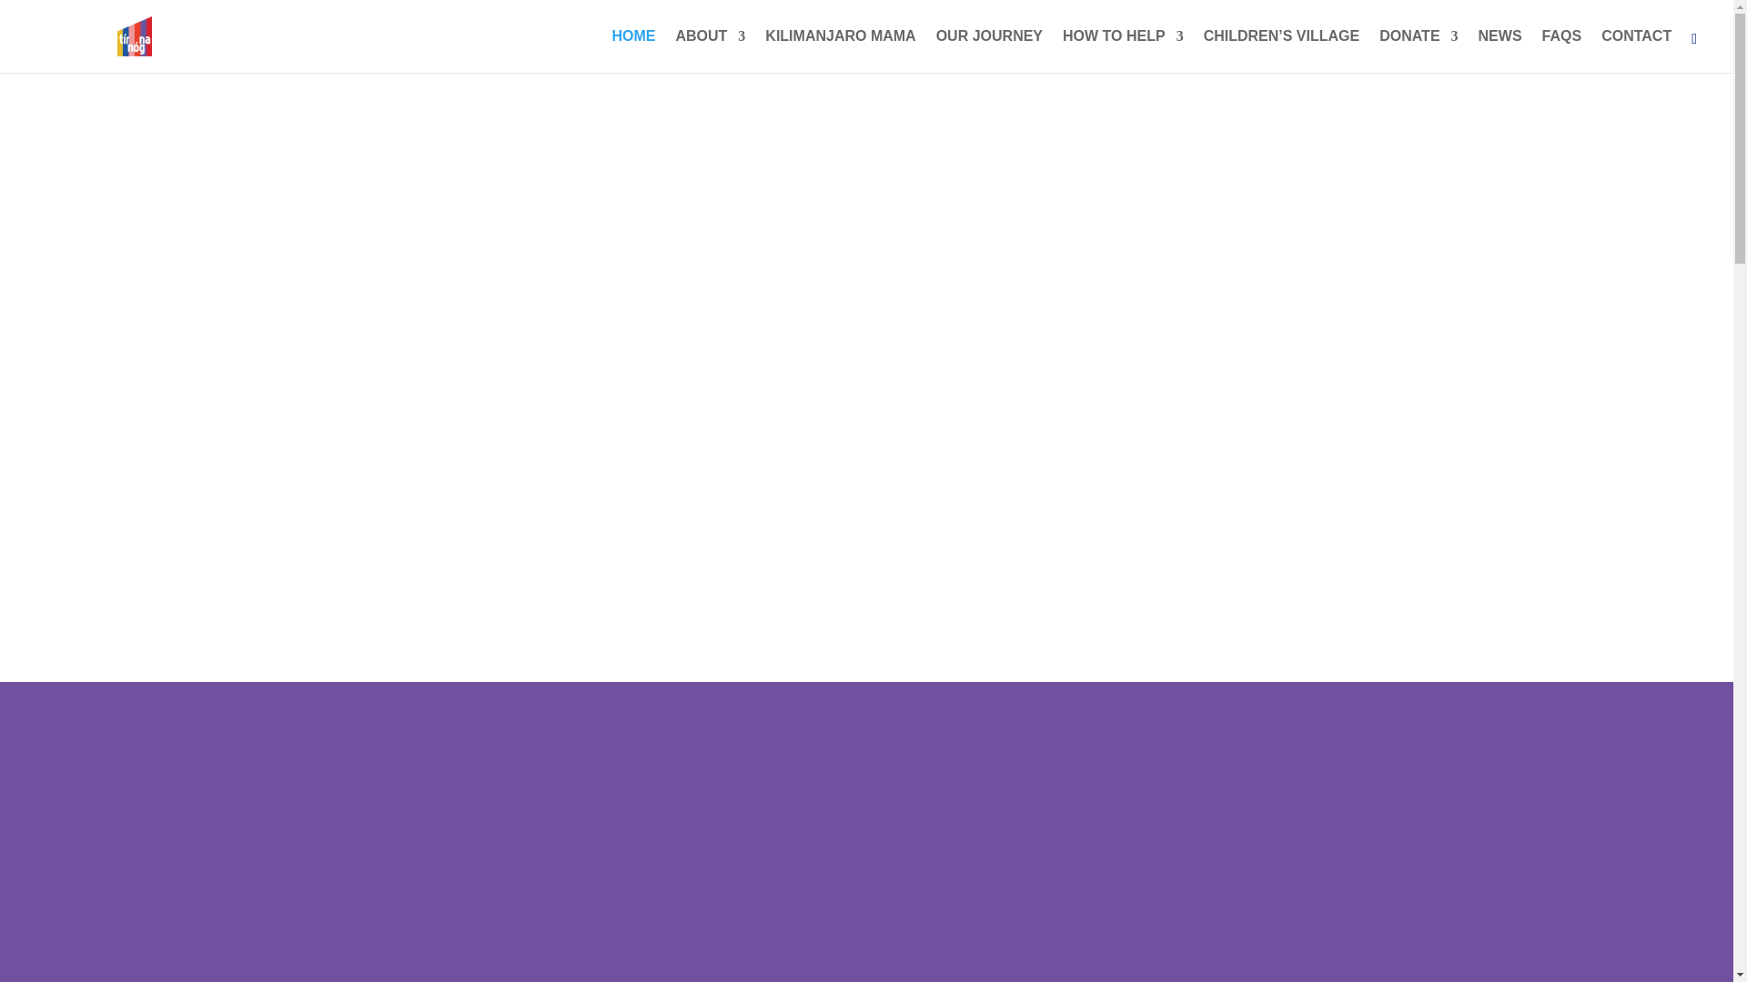 The image size is (1747, 982). What do you see at coordinates (1500, 51) in the screenshot?
I see `NEWS` at bounding box center [1500, 51].